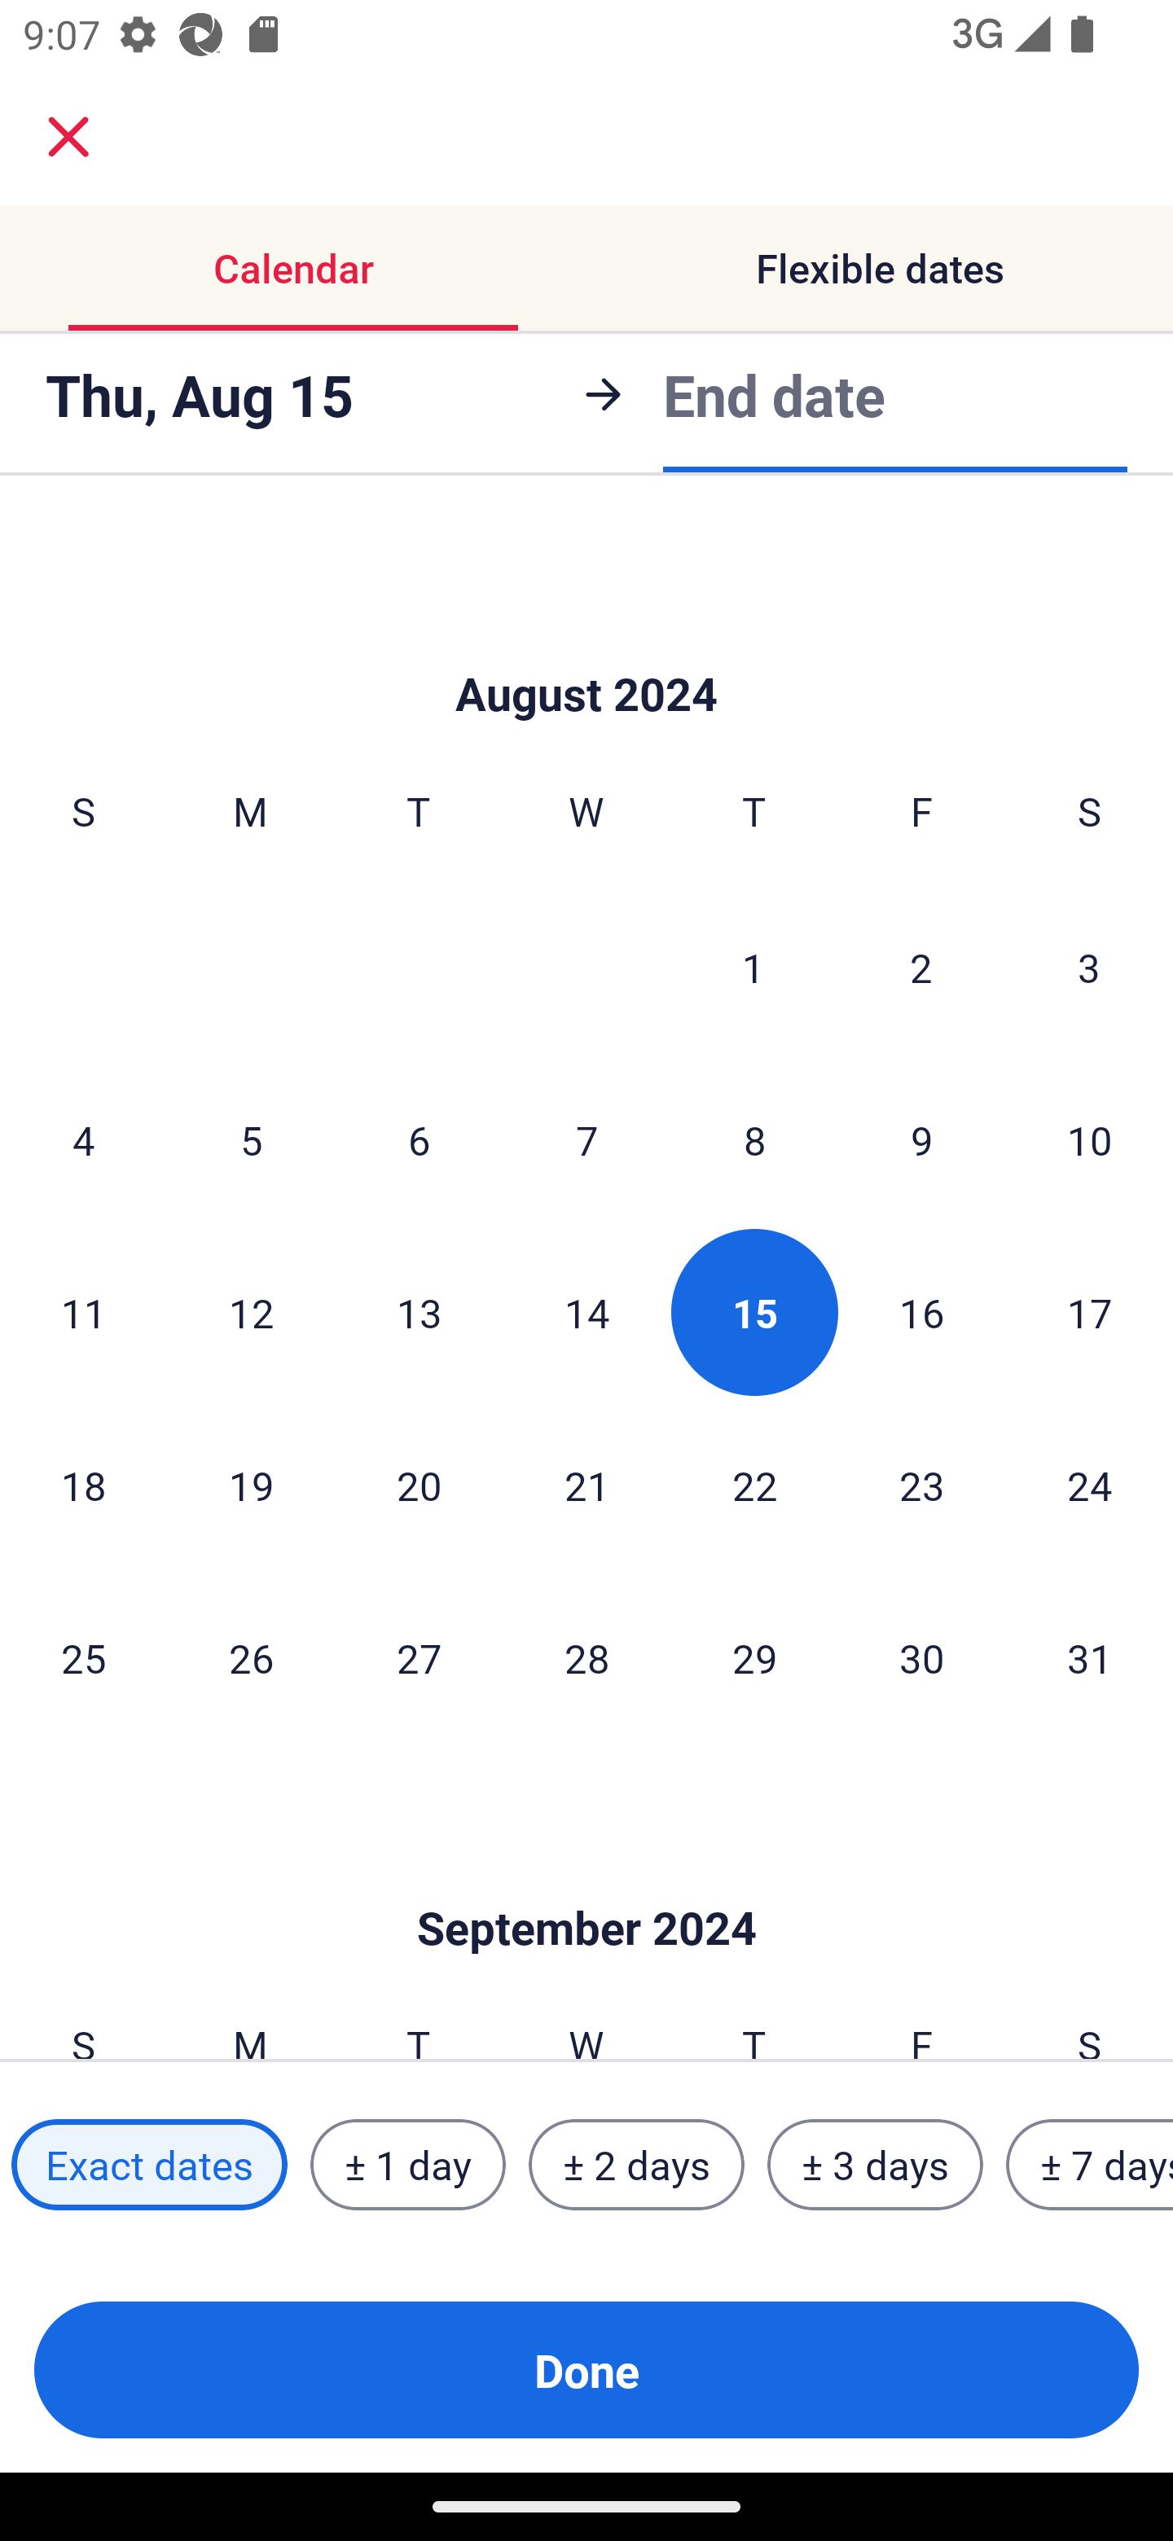  Describe the element at coordinates (586, 2370) in the screenshot. I see `Done` at that location.